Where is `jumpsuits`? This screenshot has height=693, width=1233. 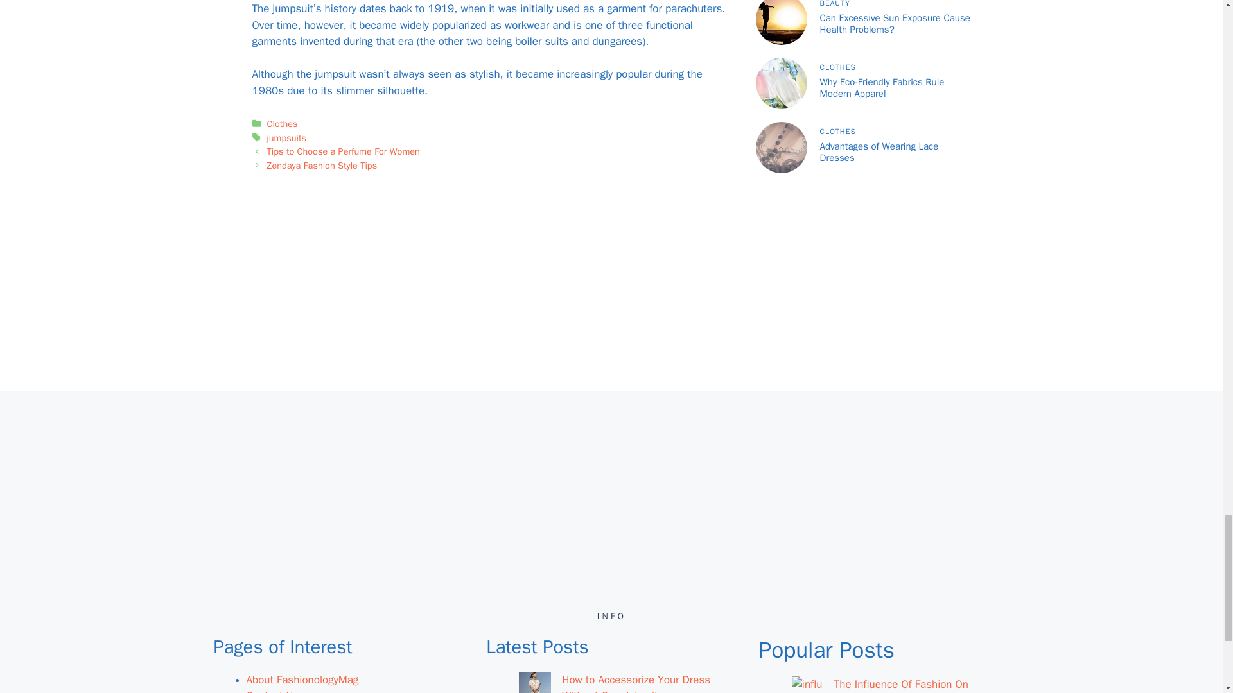
jumpsuits is located at coordinates (286, 137).